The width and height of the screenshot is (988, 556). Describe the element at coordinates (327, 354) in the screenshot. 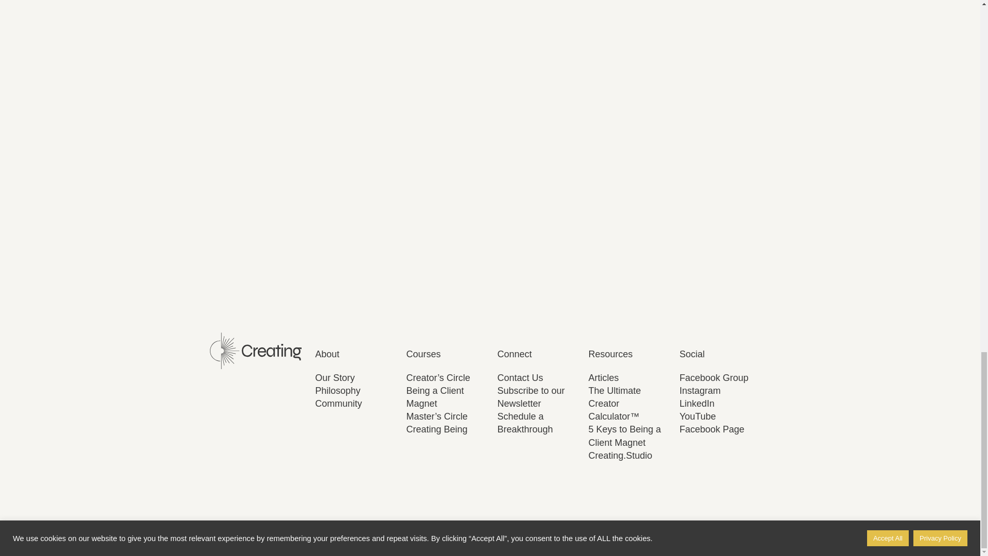

I see `About` at that location.